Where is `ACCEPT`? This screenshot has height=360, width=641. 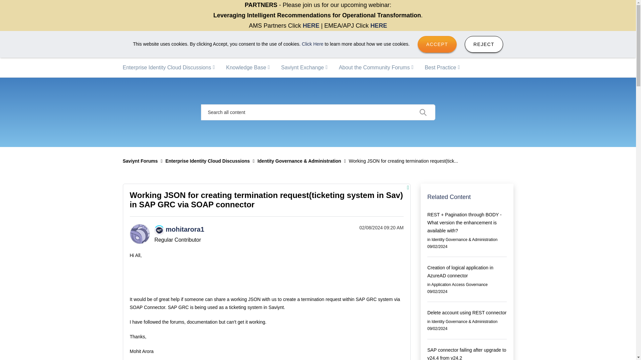 ACCEPT is located at coordinates (437, 44).